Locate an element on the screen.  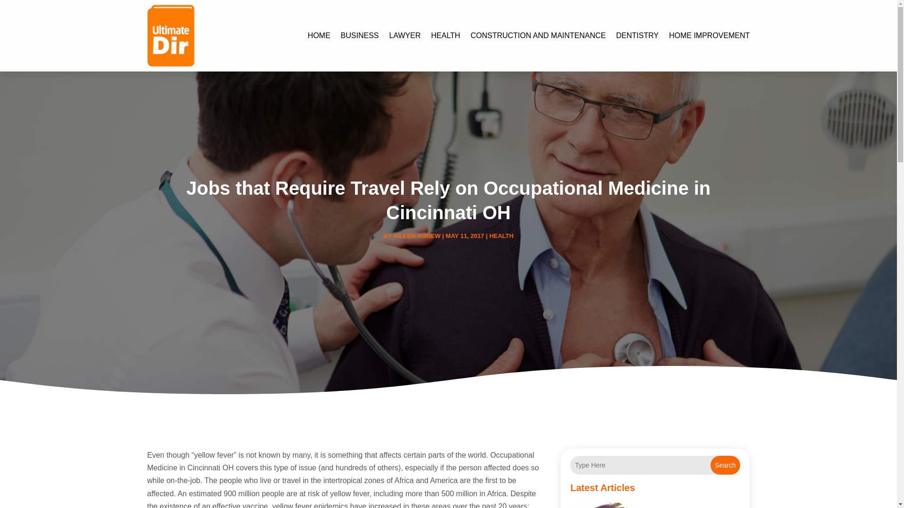
HOME IMPROVEMENT is located at coordinates (709, 36).